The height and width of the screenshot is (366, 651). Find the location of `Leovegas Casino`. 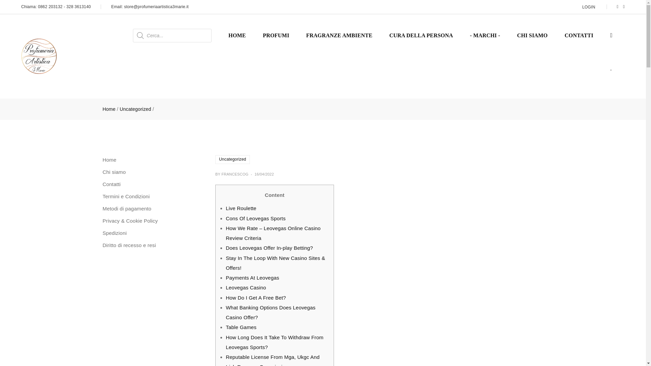

Leovegas Casino is located at coordinates (246, 287).